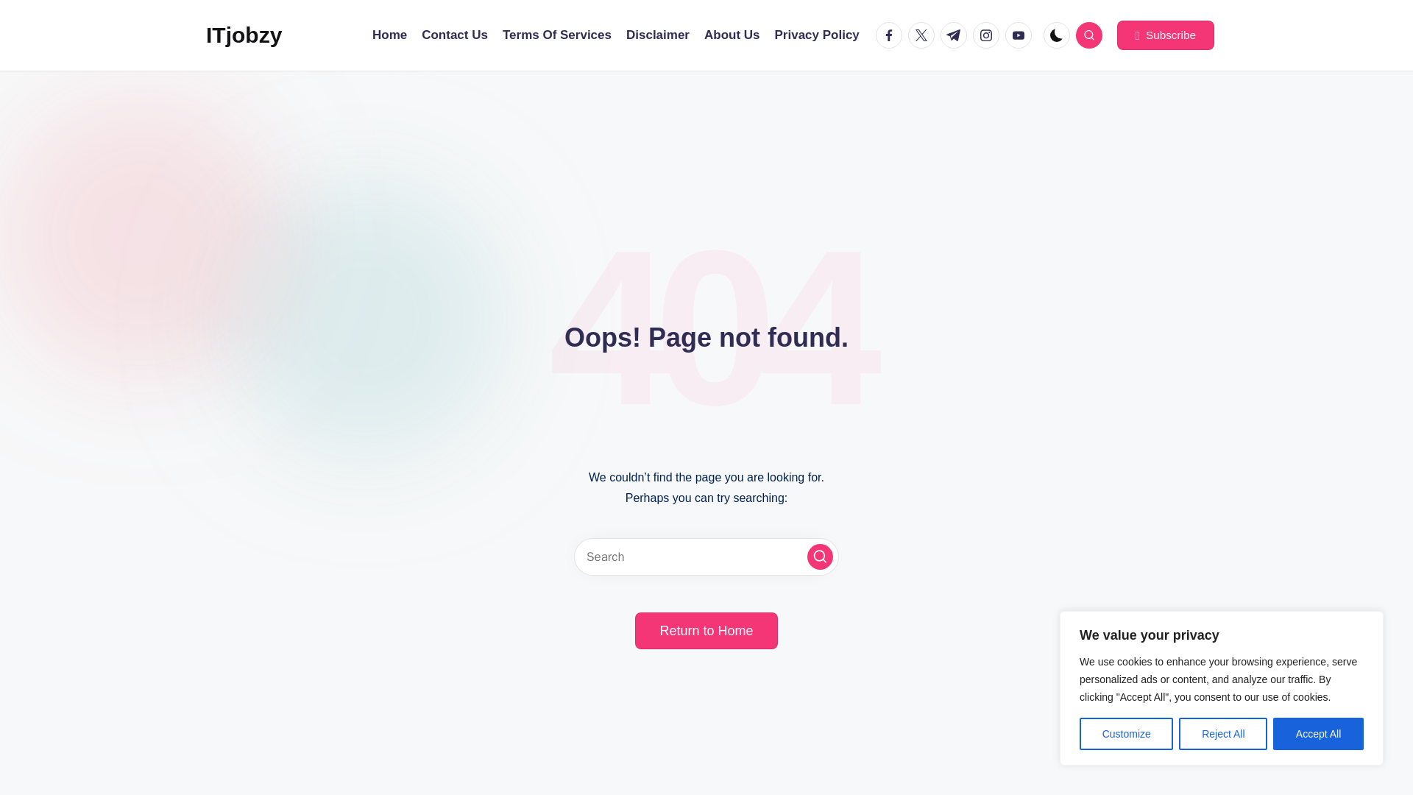 This screenshot has width=1413, height=795. What do you see at coordinates (454, 35) in the screenshot?
I see `Contact Us` at bounding box center [454, 35].